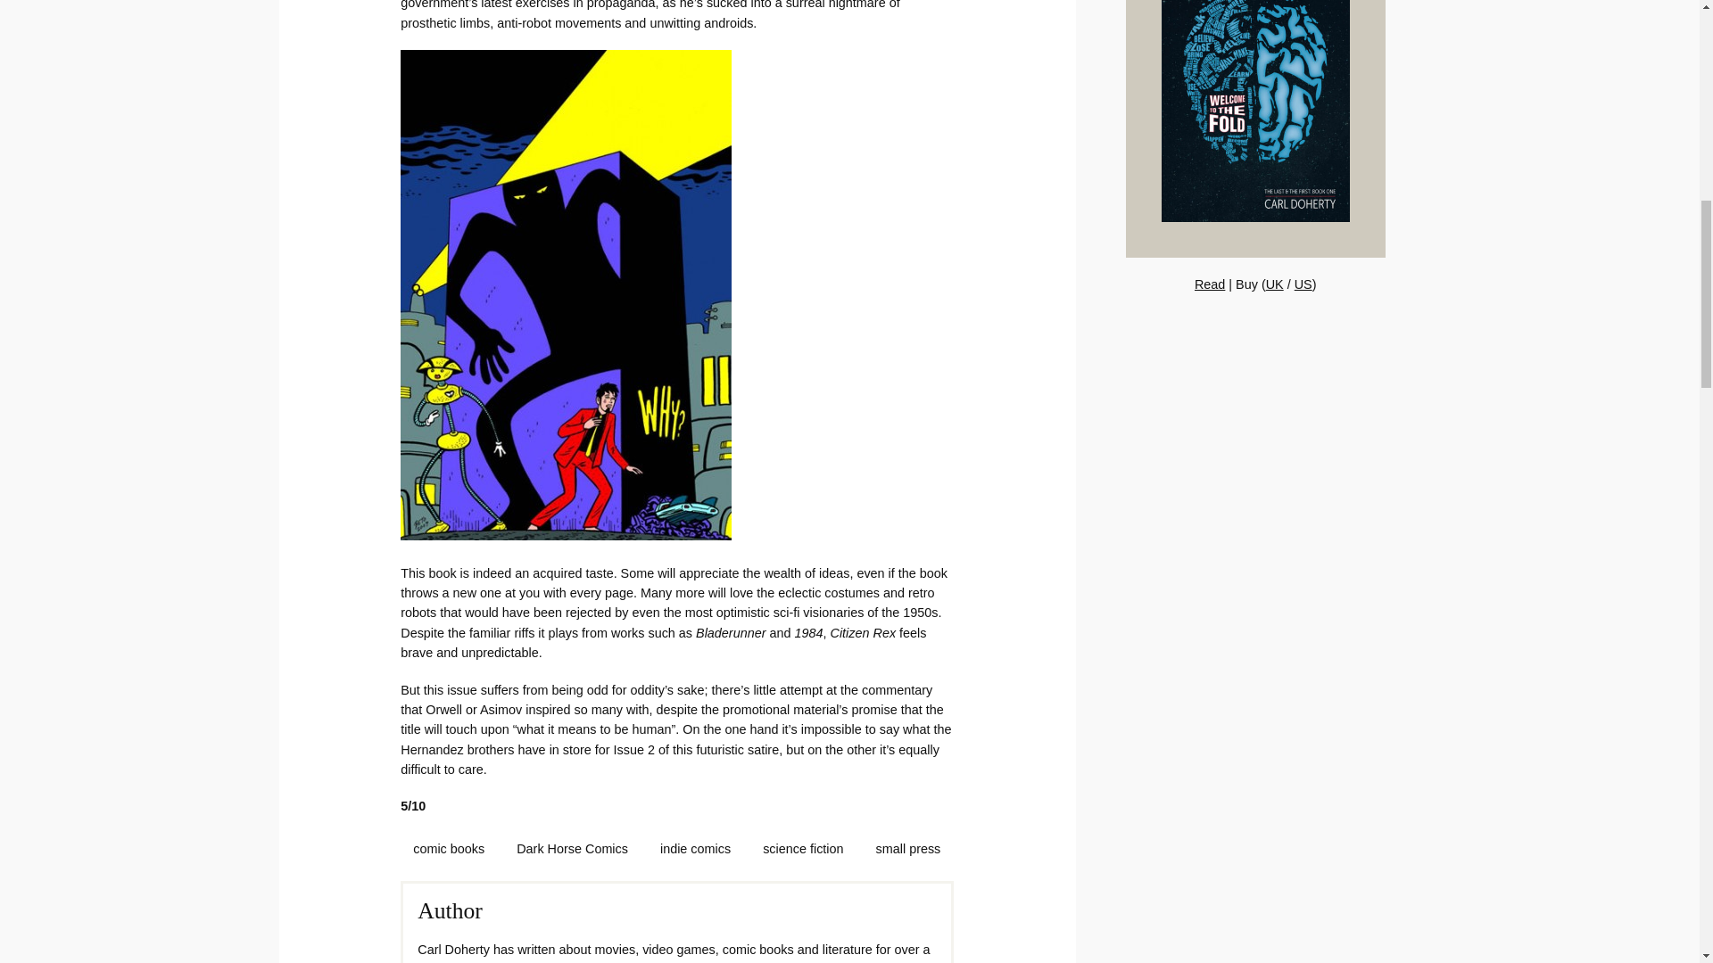 This screenshot has width=1713, height=963. I want to click on comic books, so click(448, 849).